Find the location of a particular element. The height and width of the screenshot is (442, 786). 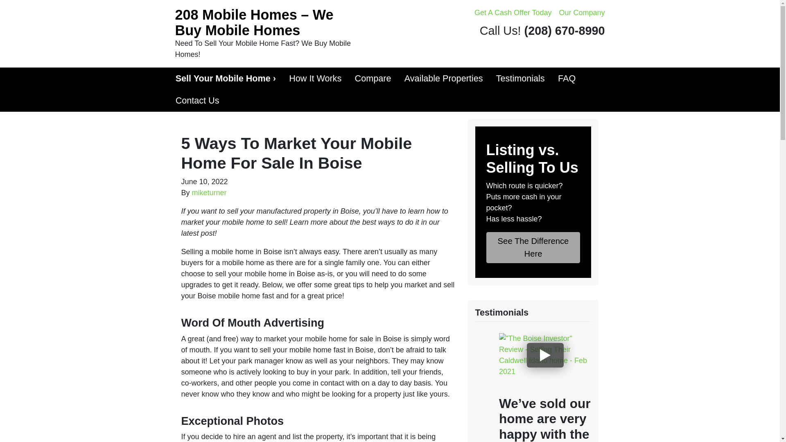

Compare is located at coordinates (373, 79).